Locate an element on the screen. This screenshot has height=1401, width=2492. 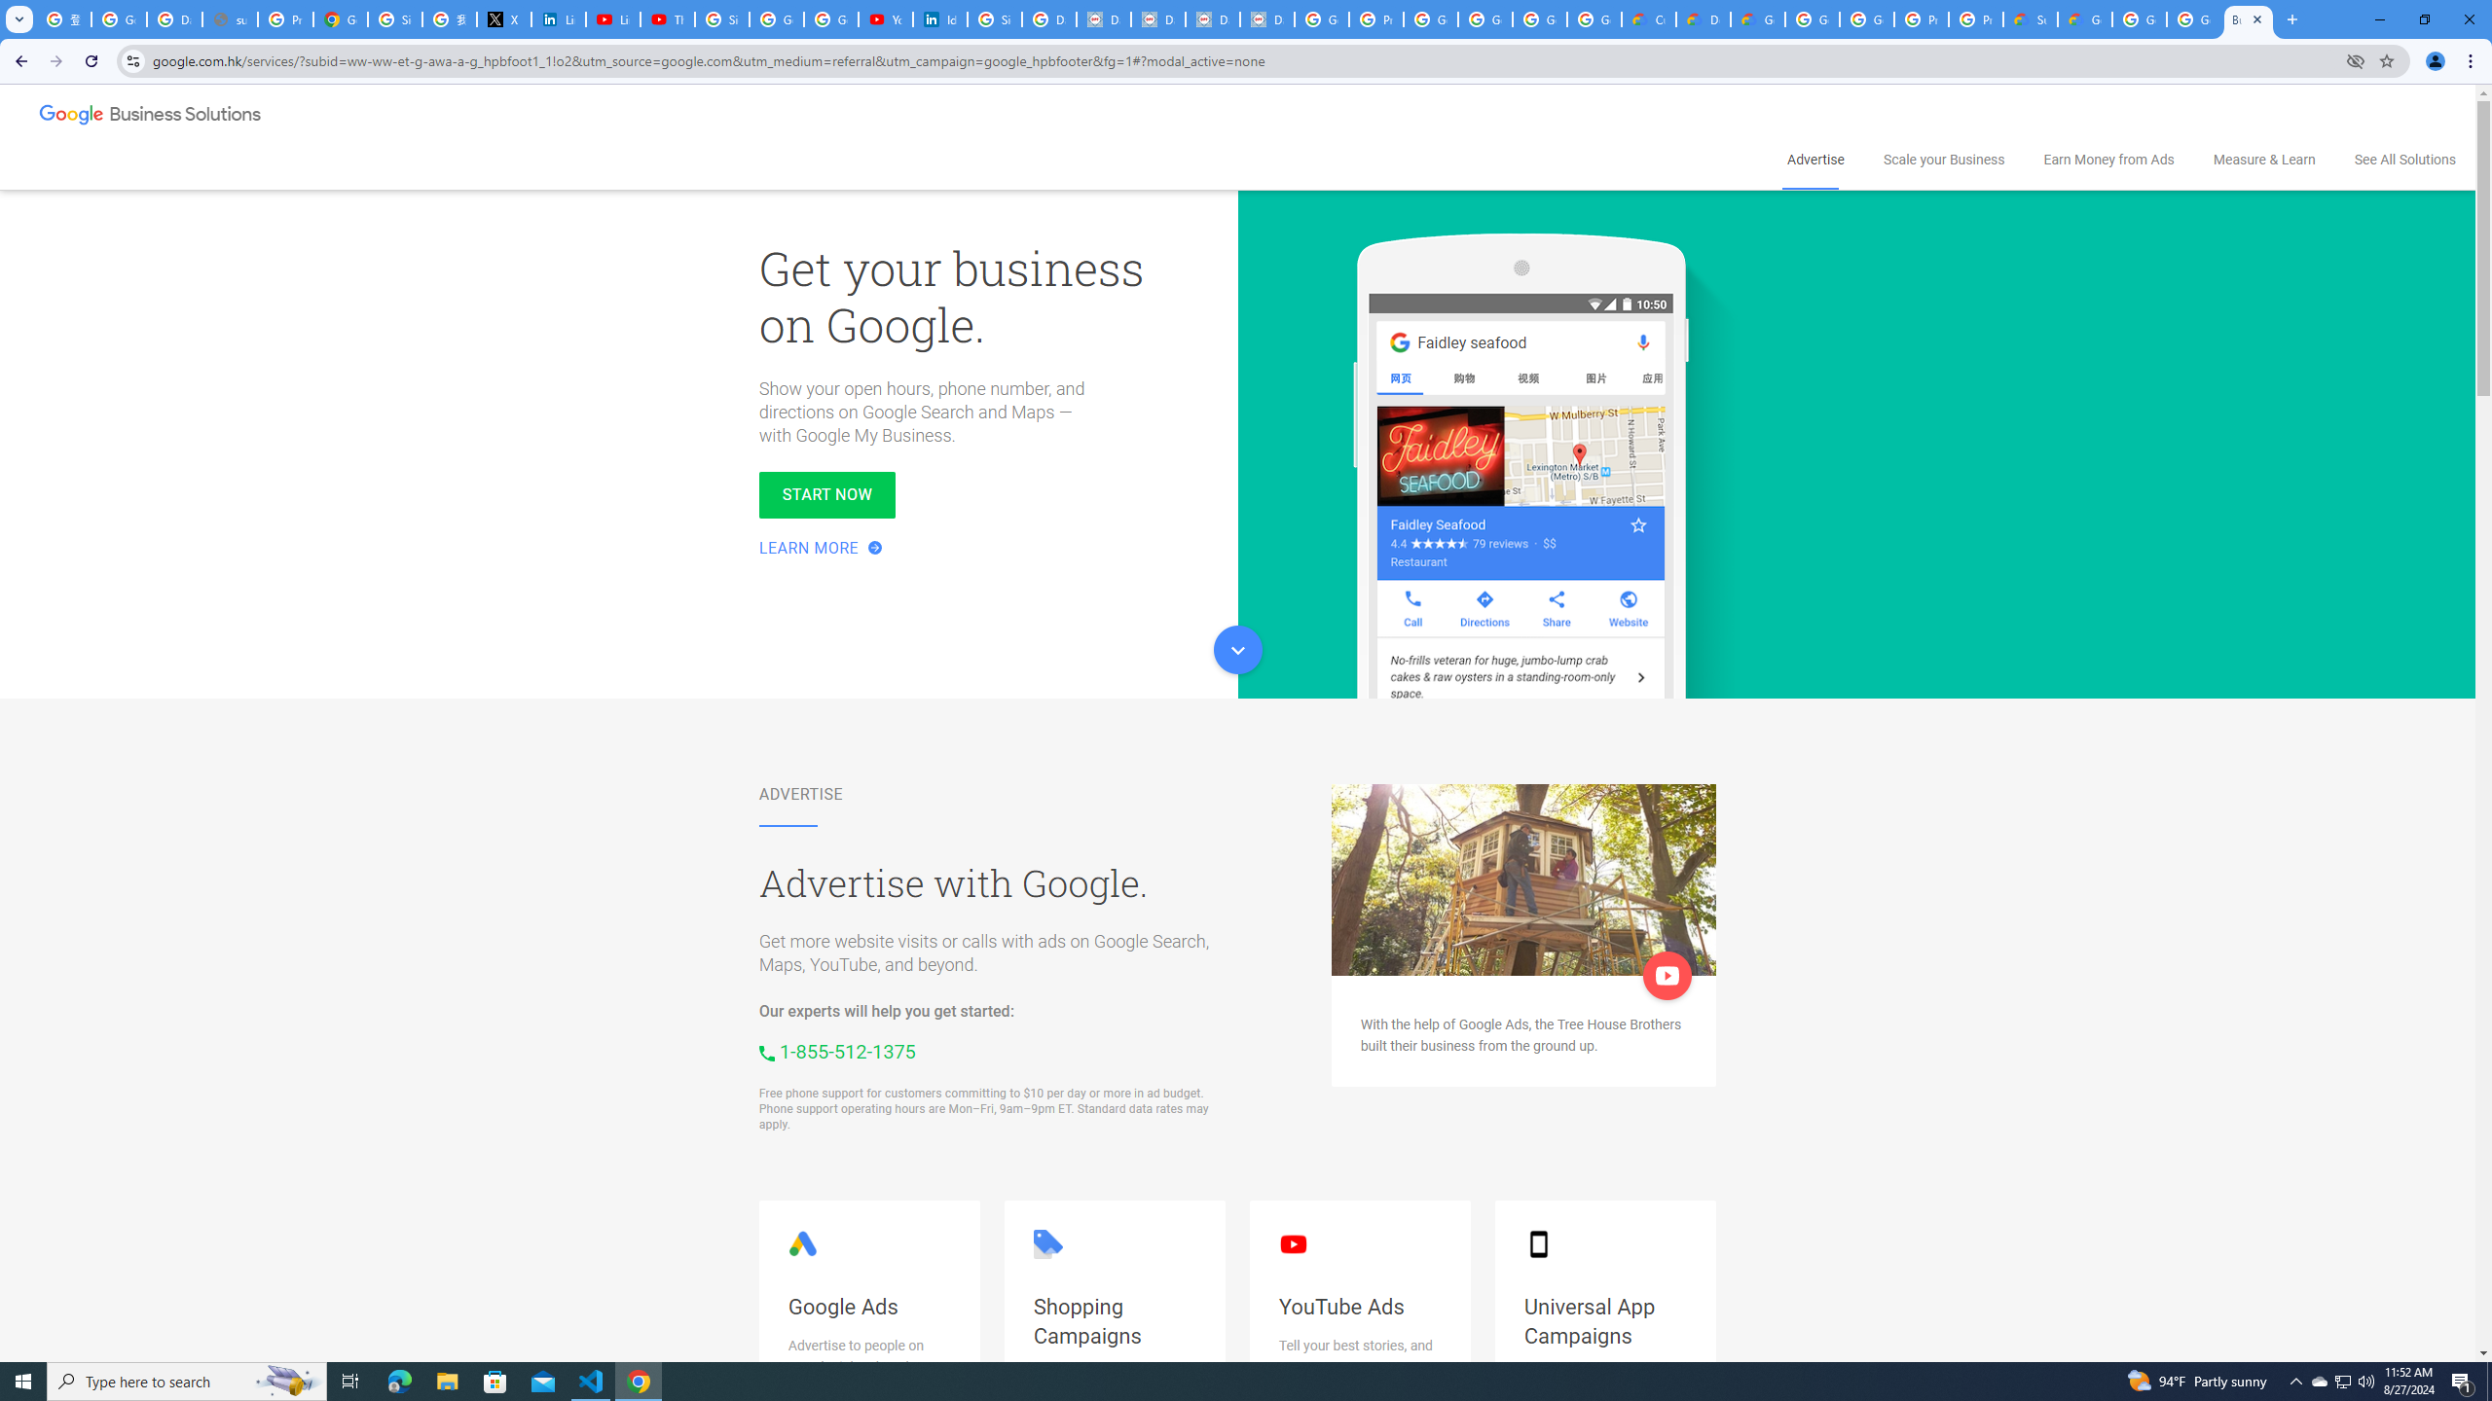
Google Ads logo is located at coordinates (802, 1244).